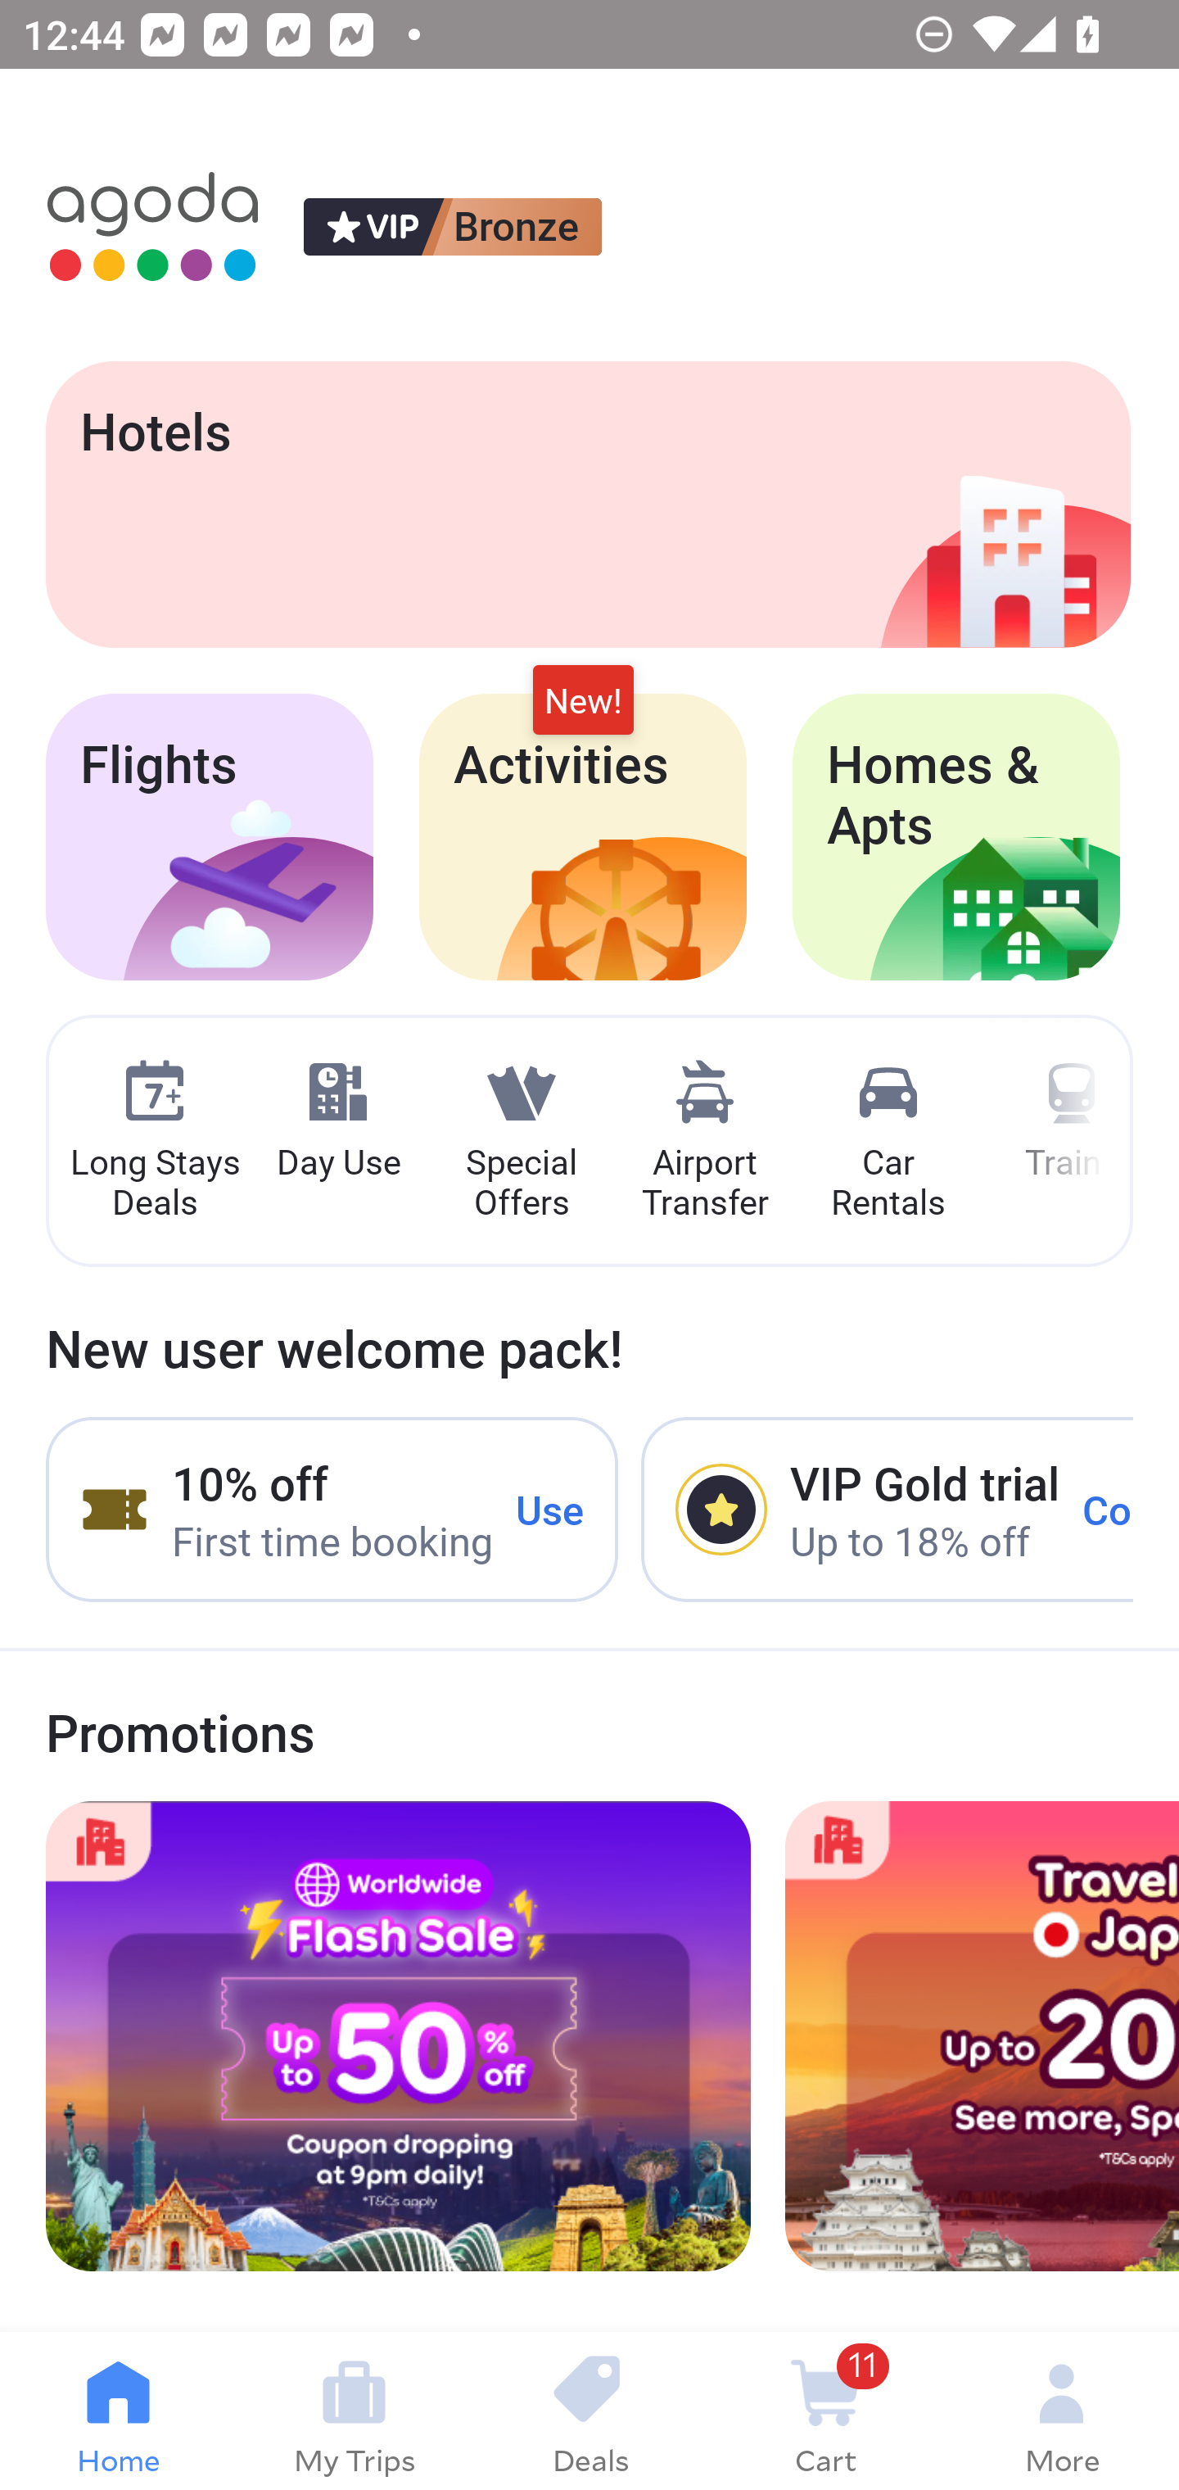 This screenshot has width=1179, height=2490. I want to click on Activities, so click(583, 837).